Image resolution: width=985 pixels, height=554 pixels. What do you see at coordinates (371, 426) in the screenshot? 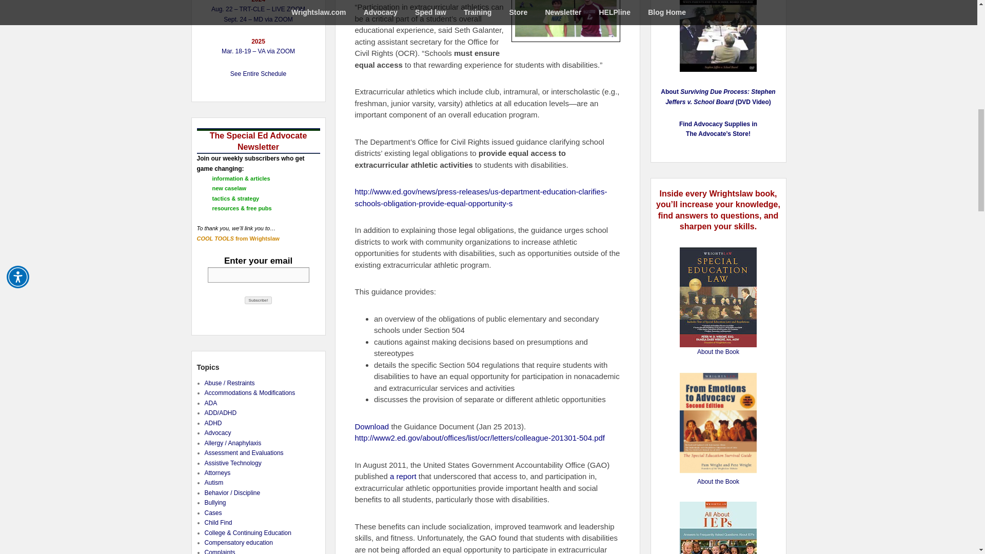
I see `Download` at bounding box center [371, 426].